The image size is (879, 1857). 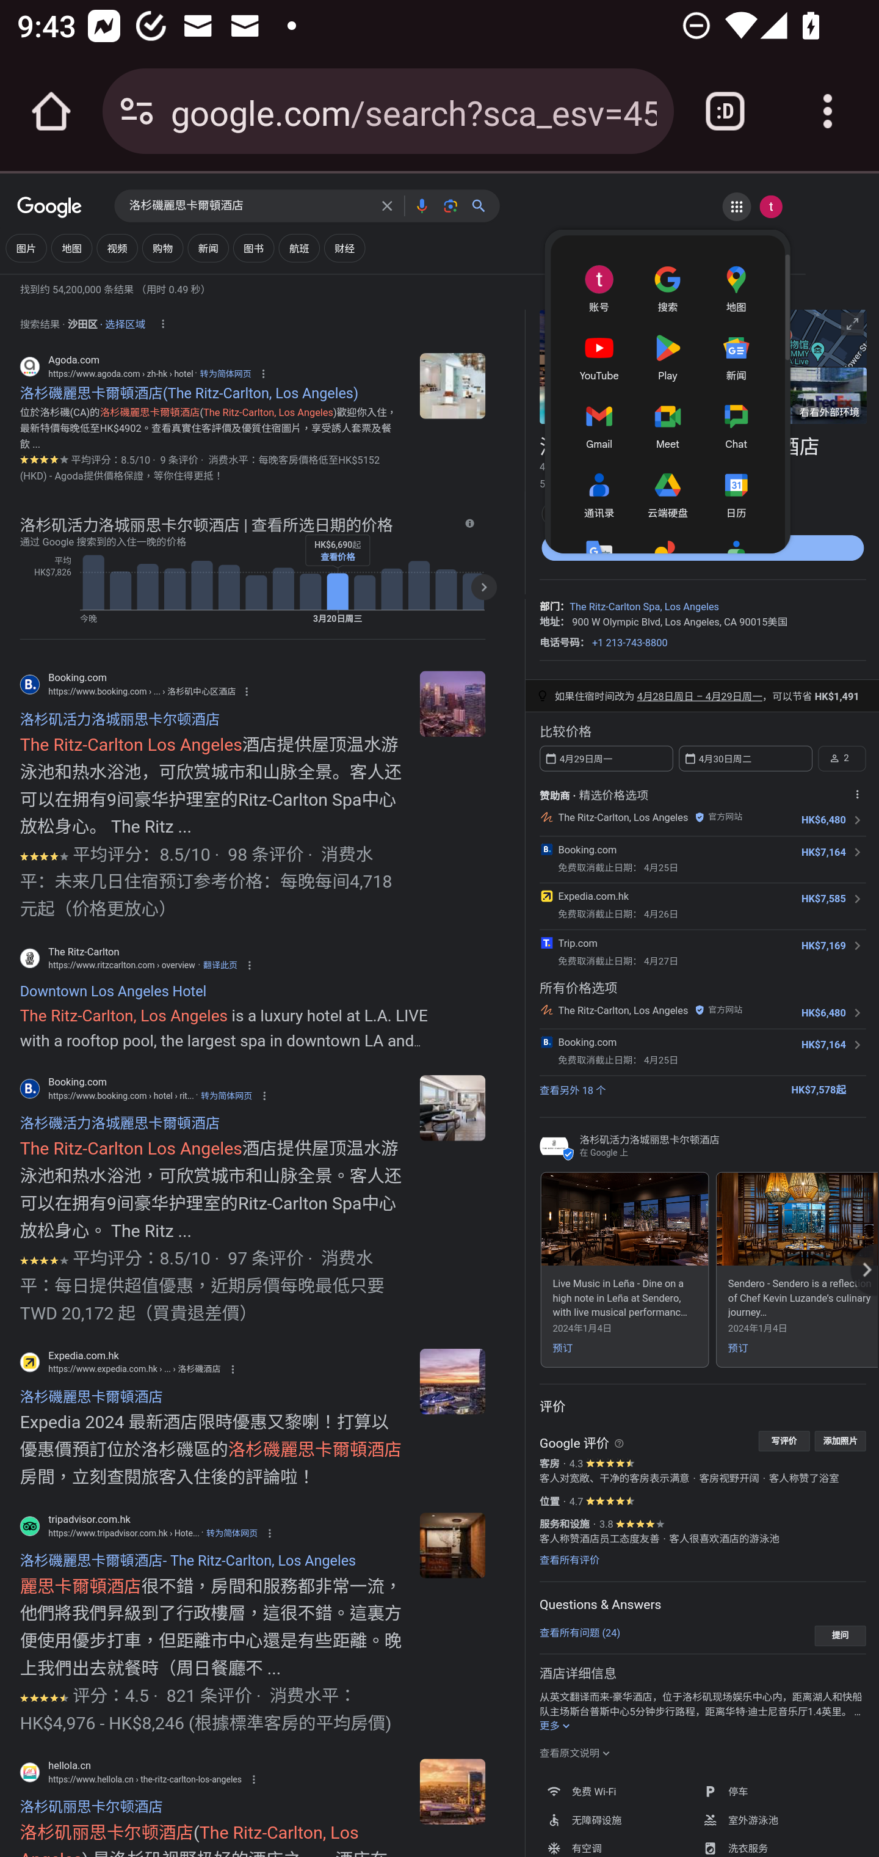 I want to click on 云端硬盘, so click(x=667, y=492).